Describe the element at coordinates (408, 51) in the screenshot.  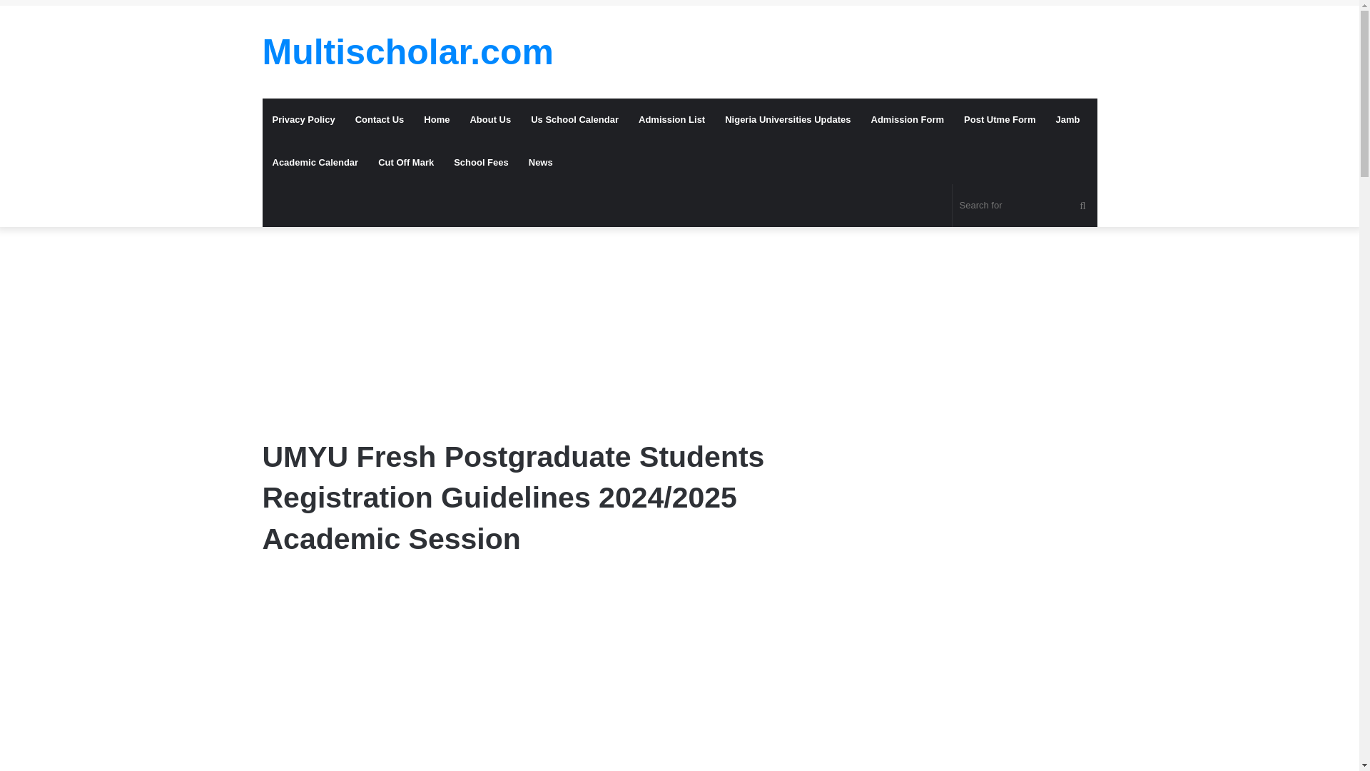
I see `Multischolar.com` at that location.